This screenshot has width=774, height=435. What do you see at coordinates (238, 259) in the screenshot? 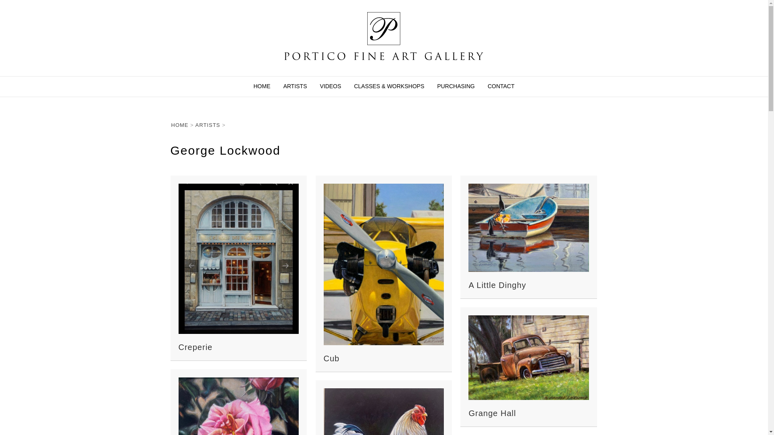
I see `Creperie` at bounding box center [238, 259].